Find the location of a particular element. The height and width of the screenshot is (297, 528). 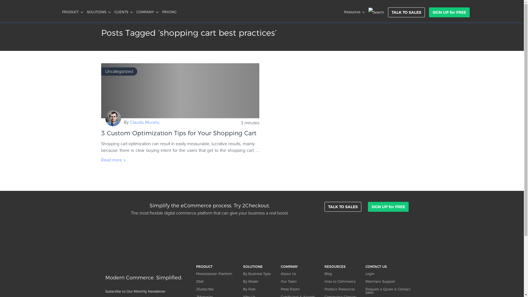

3 Custom Optimization Tips for Your Shopping Cart is located at coordinates (180, 91).